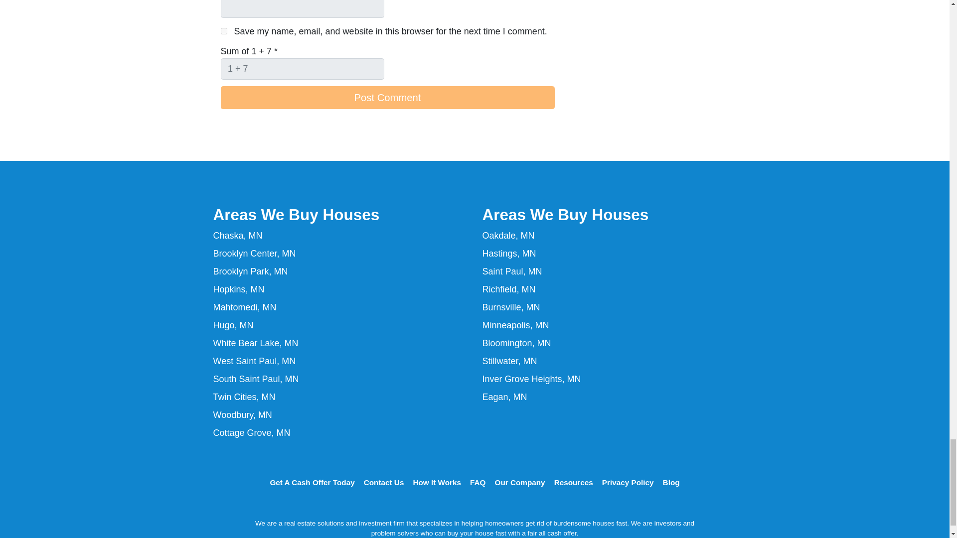 The width and height of the screenshot is (957, 538). Describe the element at coordinates (254, 253) in the screenshot. I see `Brooklyn Center, MN` at that location.